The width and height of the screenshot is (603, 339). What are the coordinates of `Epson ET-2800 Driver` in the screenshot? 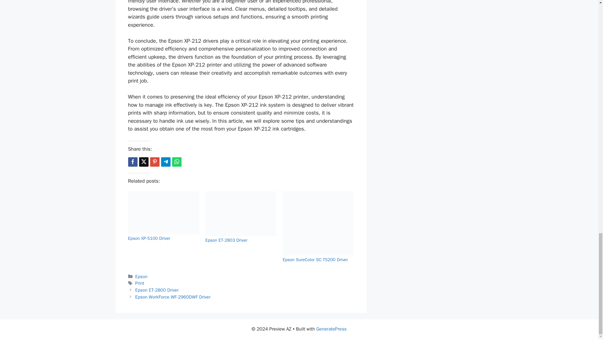 It's located at (157, 290).